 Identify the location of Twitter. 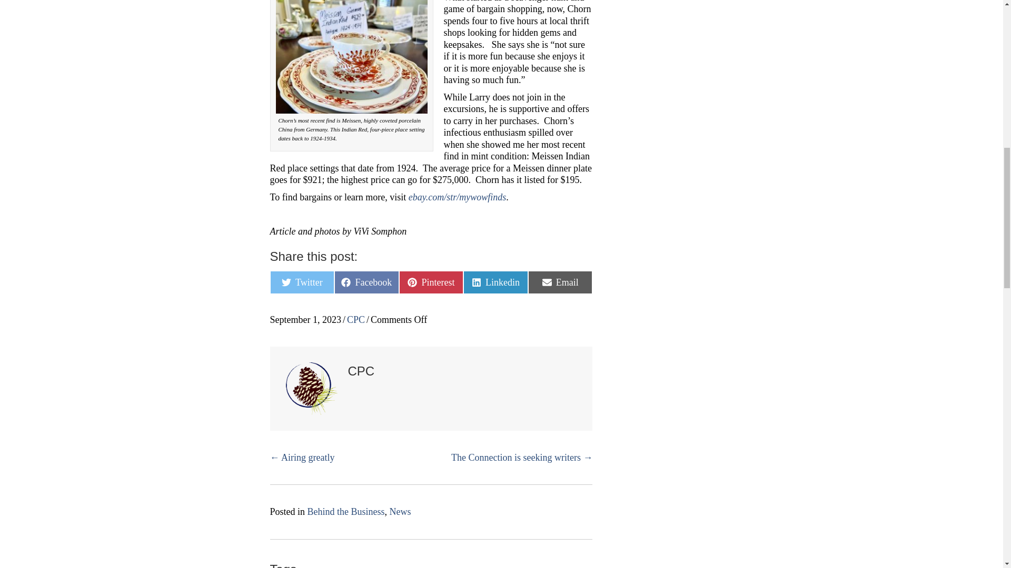
(302, 282).